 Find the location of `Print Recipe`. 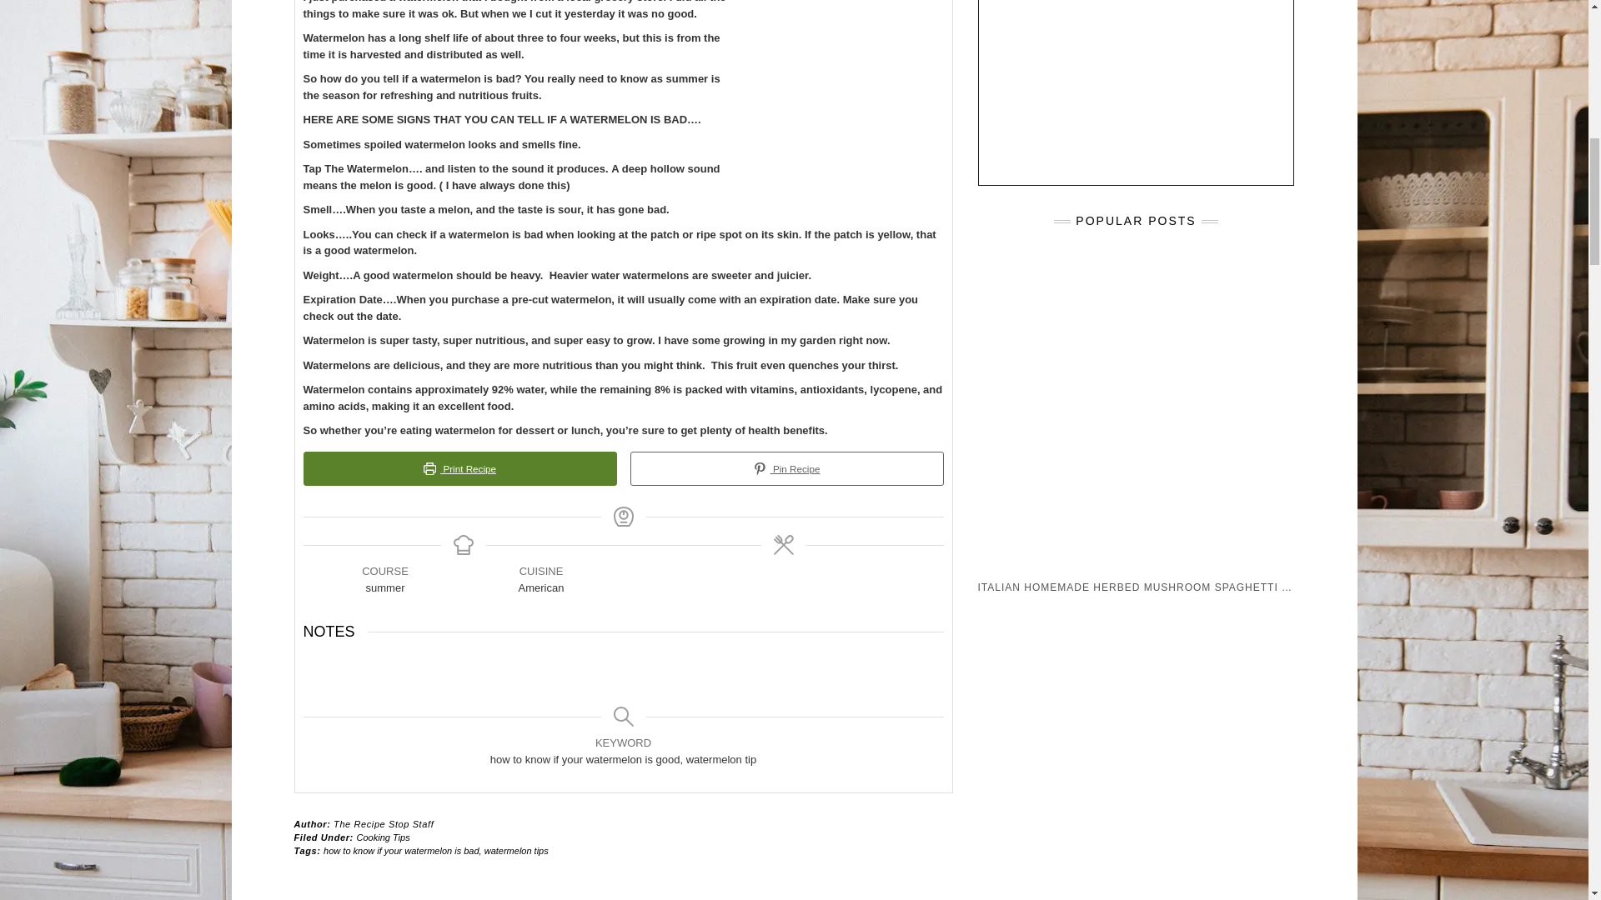

Print Recipe is located at coordinates (460, 469).